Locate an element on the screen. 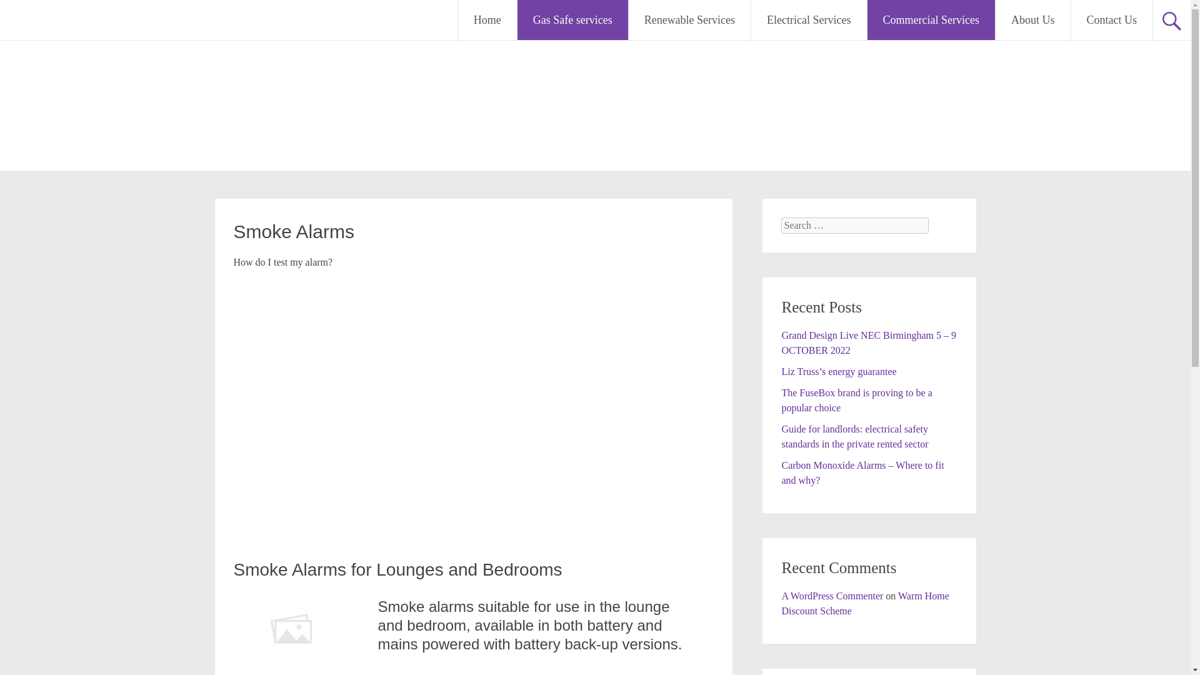 This screenshot has width=1200, height=675. Gas Safe services is located at coordinates (572, 20).